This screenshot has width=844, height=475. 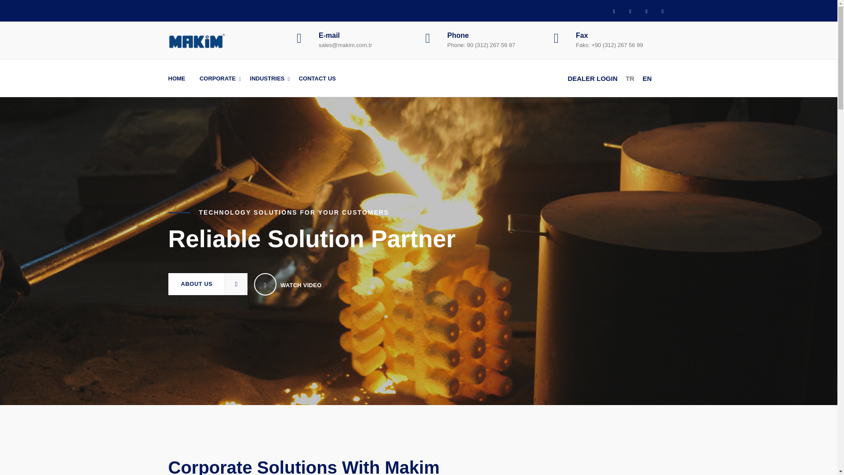 I want to click on INDUSTRIES, so click(x=267, y=78).